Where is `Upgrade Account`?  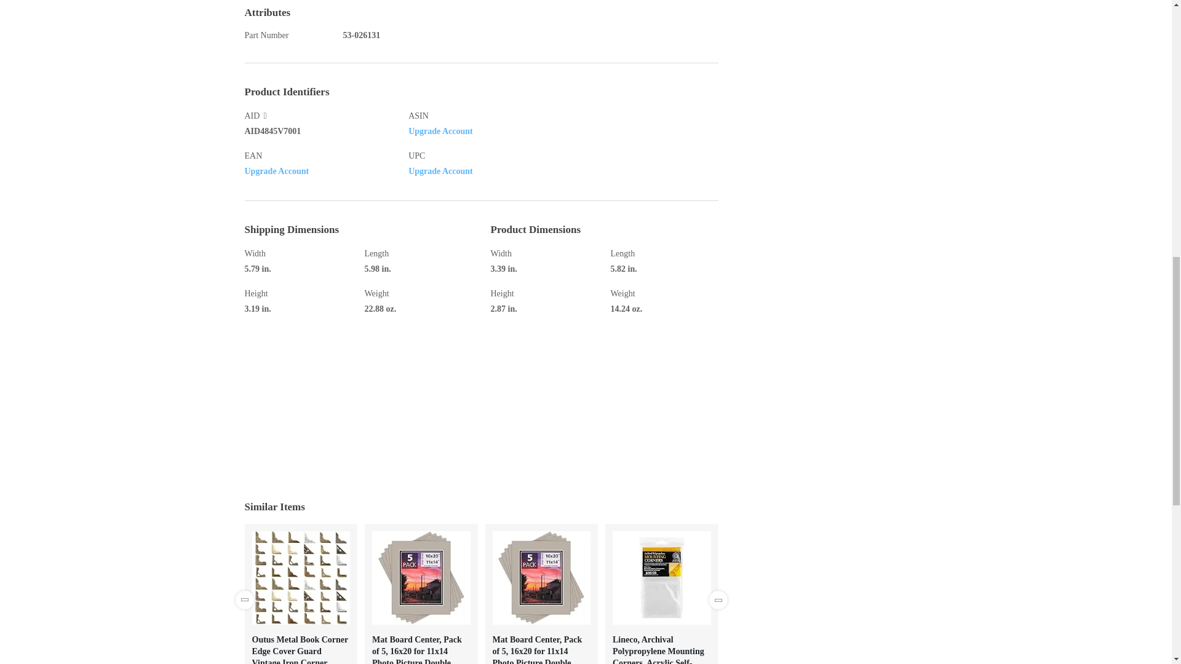
Upgrade Account is located at coordinates (440, 171).